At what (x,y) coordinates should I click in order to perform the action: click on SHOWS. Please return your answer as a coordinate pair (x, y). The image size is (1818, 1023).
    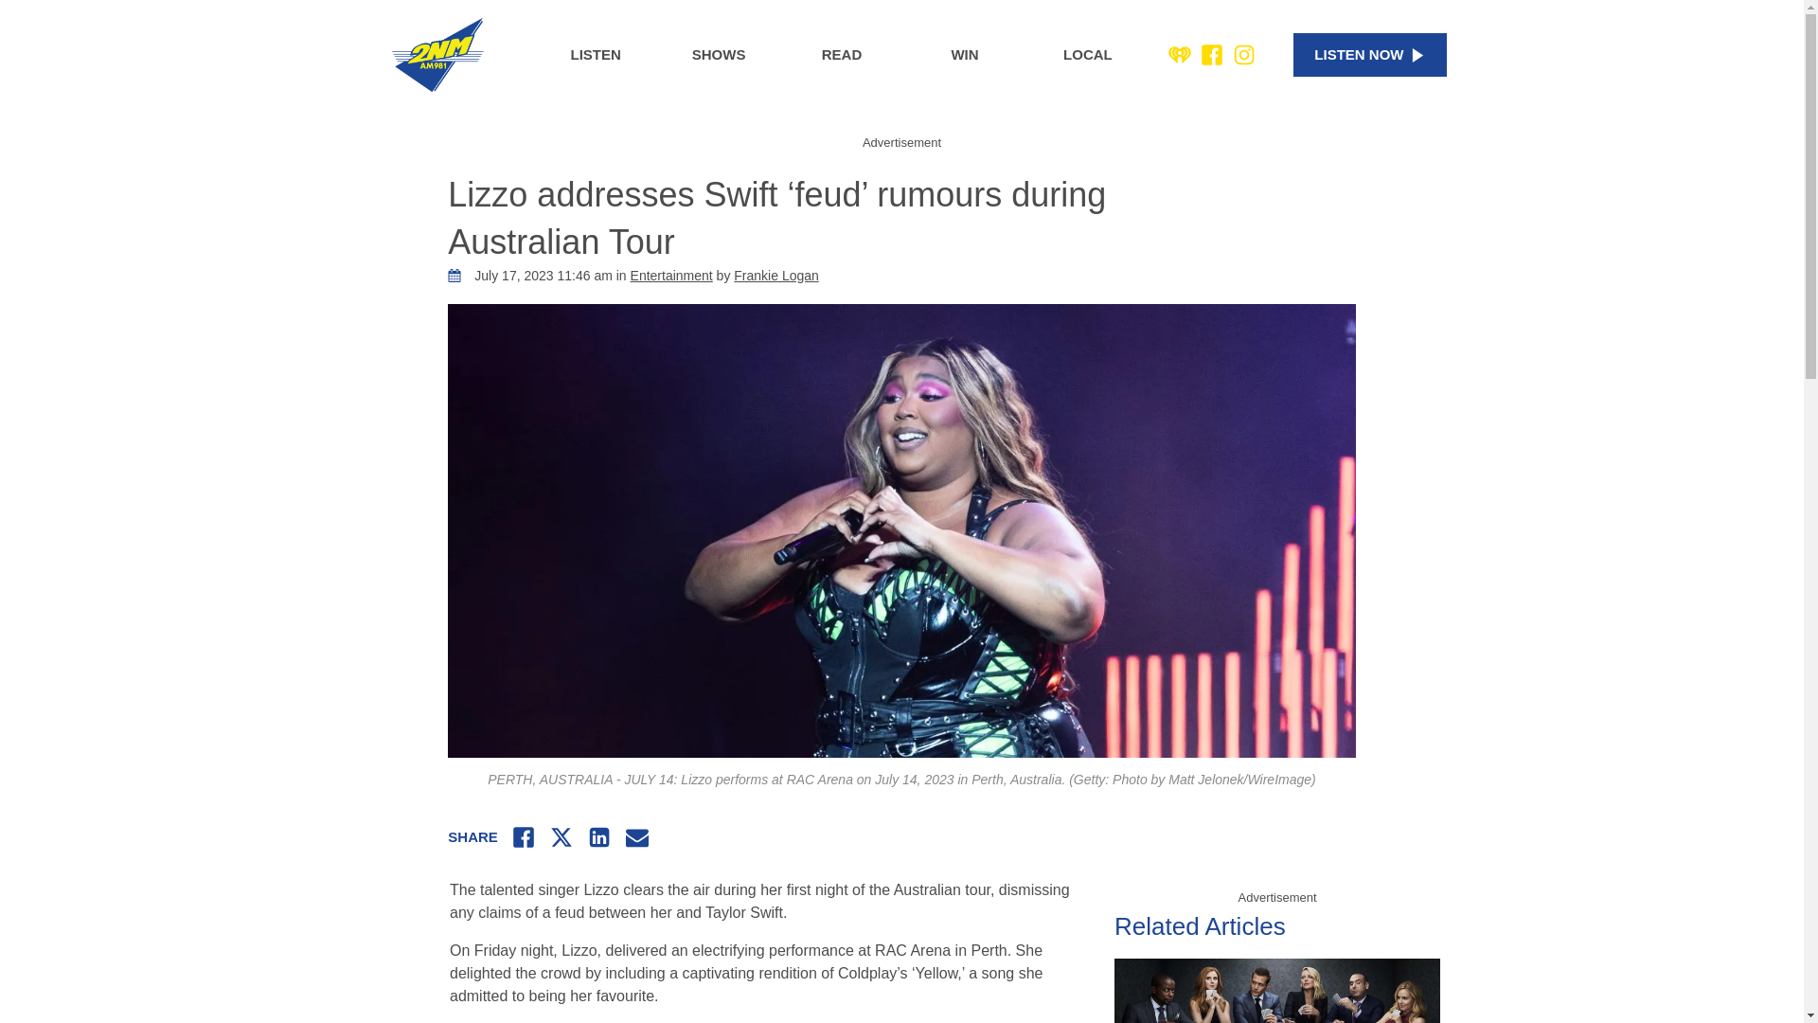
    Looking at the image, I should click on (718, 55).